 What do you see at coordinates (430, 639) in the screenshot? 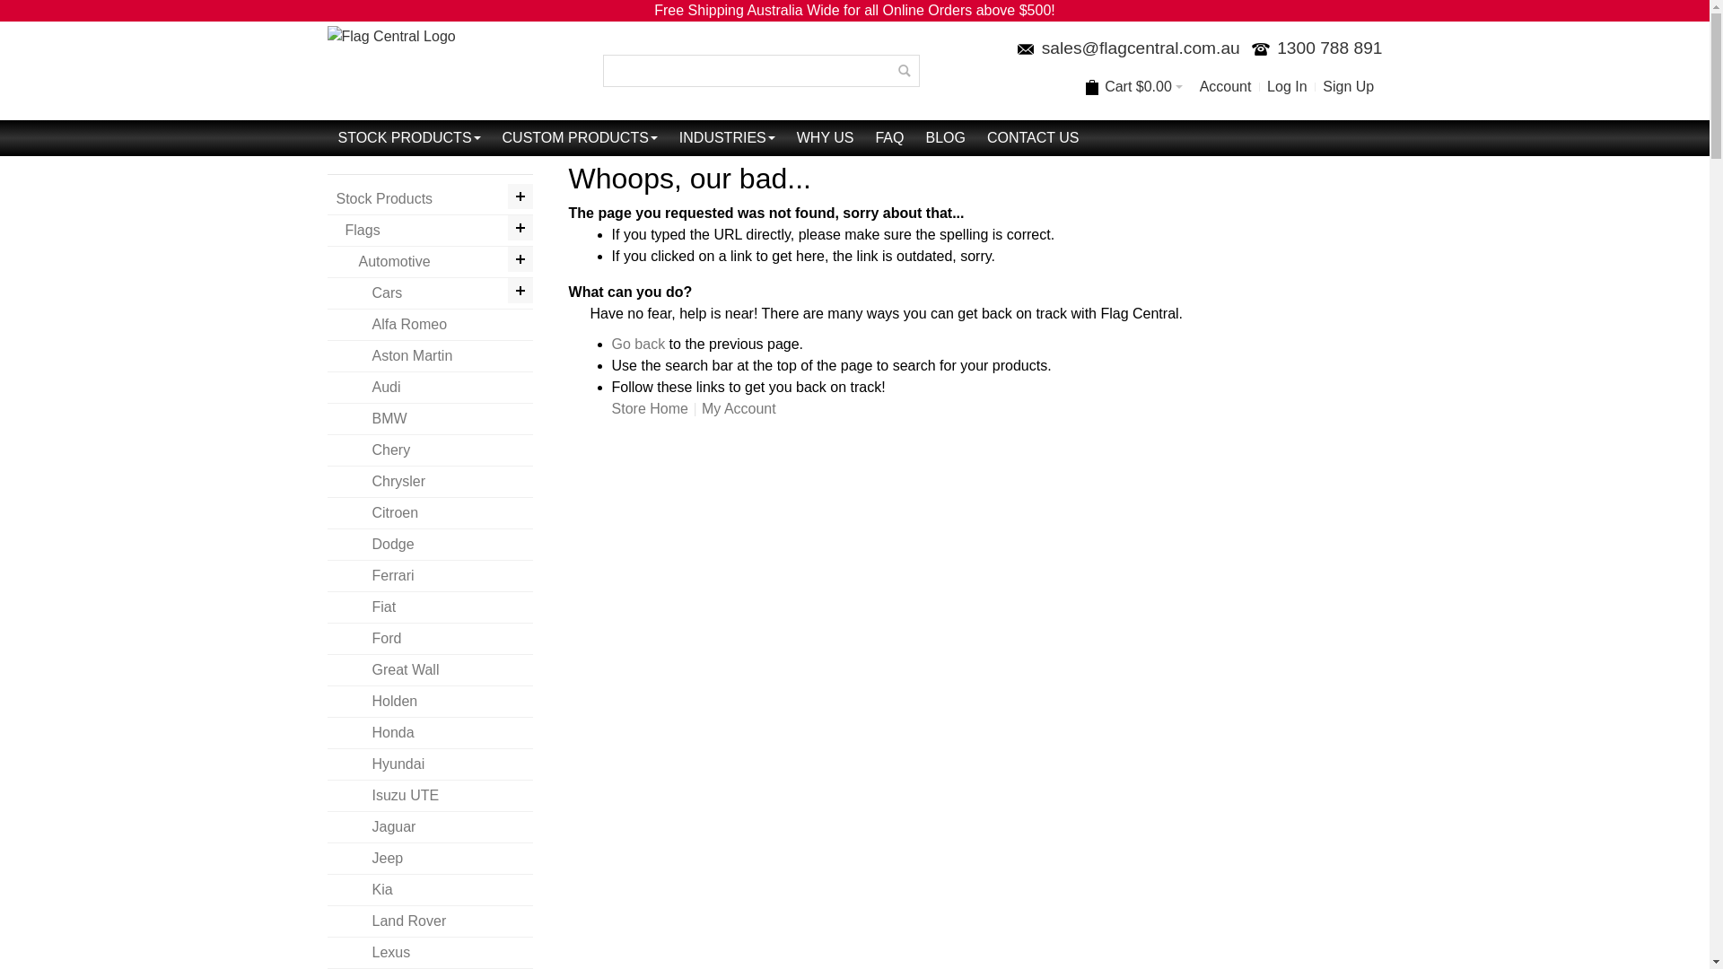
I see `Ford` at bounding box center [430, 639].